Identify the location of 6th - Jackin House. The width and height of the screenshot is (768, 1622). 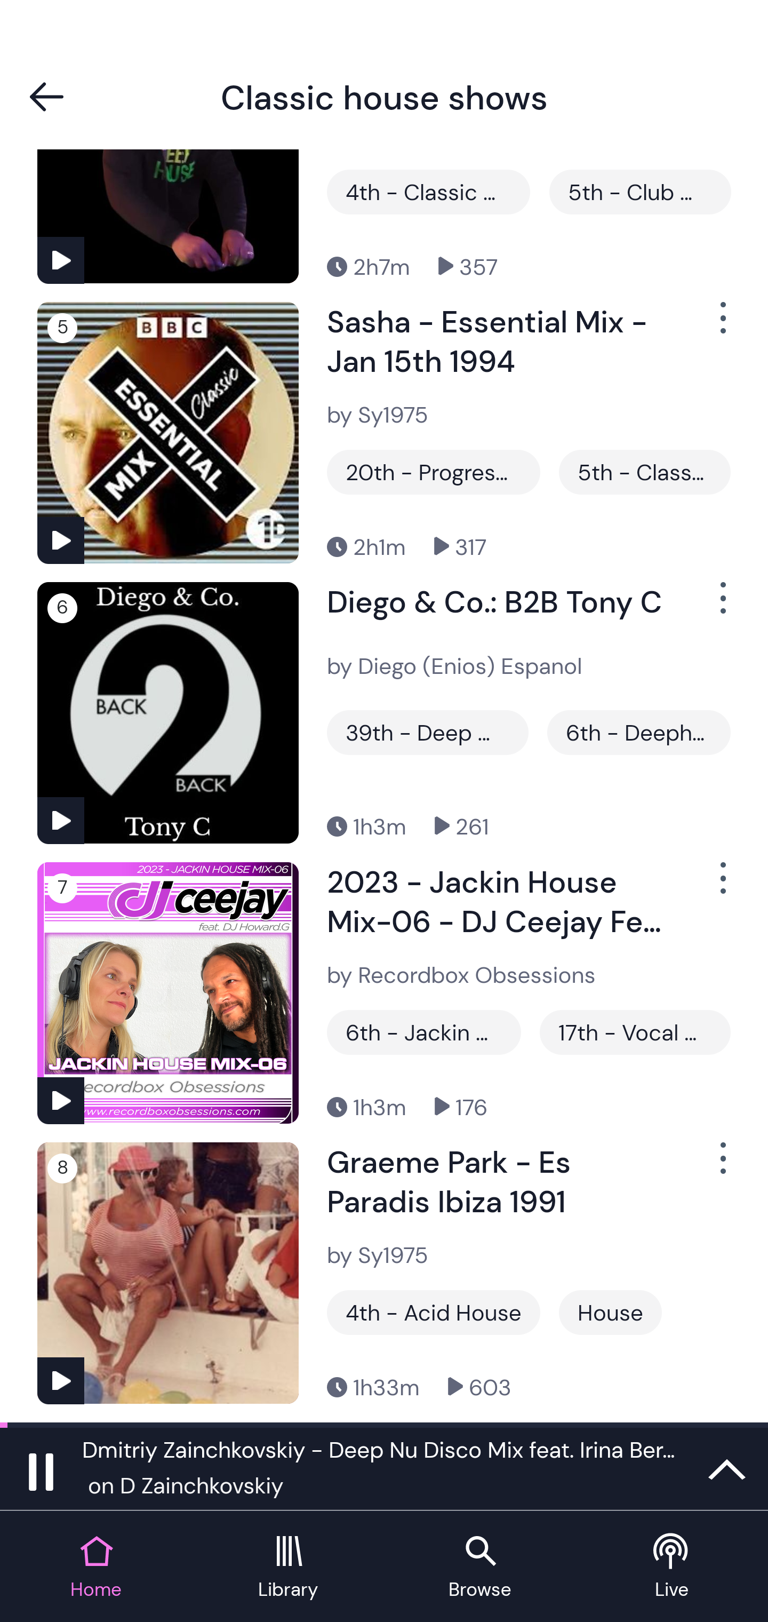
(423, 1032).